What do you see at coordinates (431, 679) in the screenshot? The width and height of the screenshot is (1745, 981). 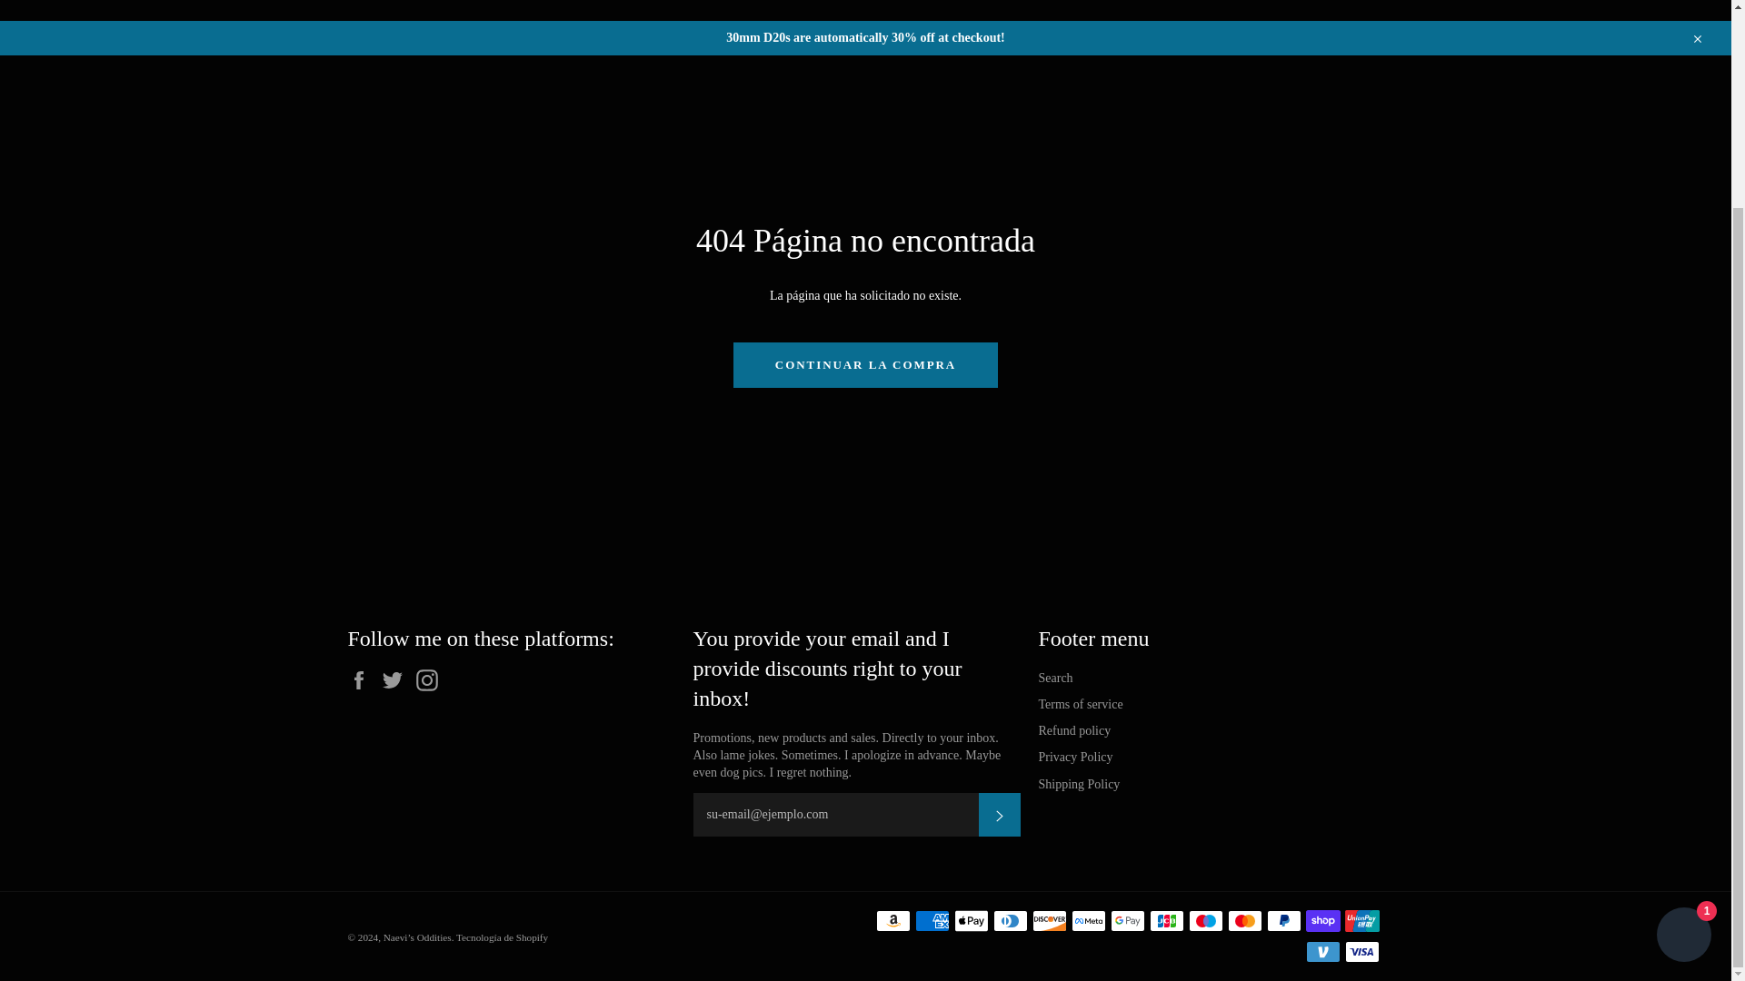 I see `Instagram` at bounding box center [431, 679].